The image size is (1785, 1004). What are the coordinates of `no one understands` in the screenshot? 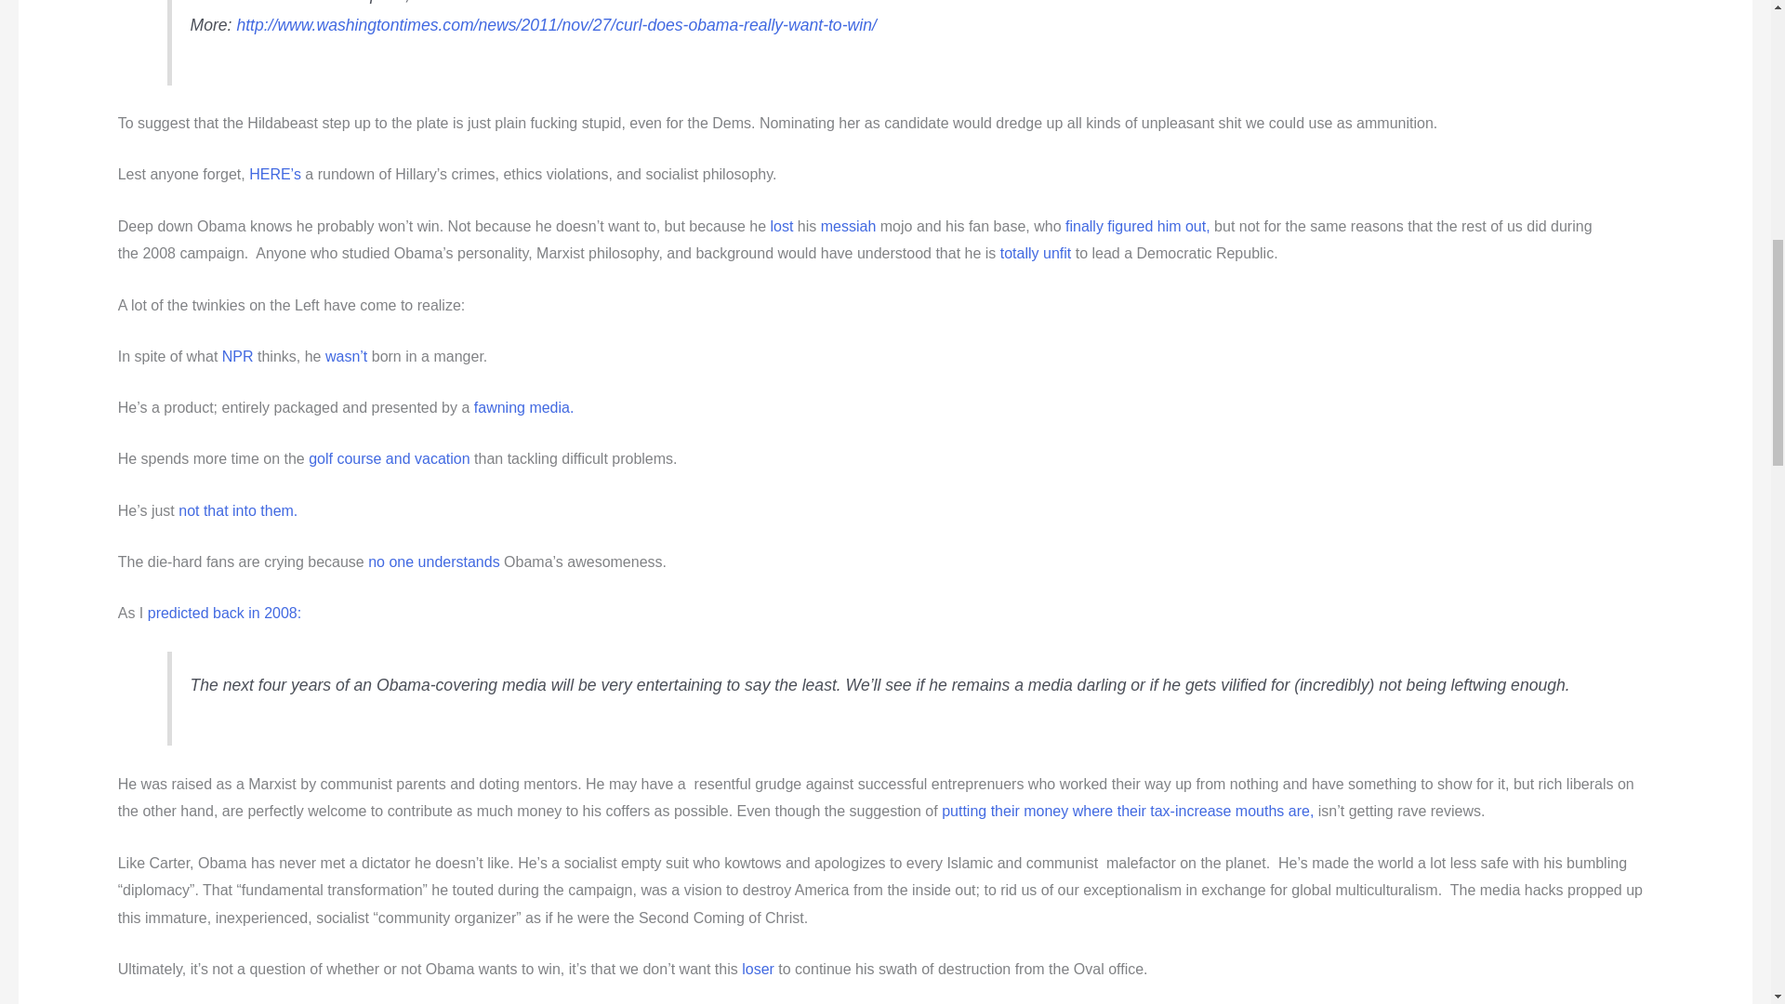 It's located at (433, 561).